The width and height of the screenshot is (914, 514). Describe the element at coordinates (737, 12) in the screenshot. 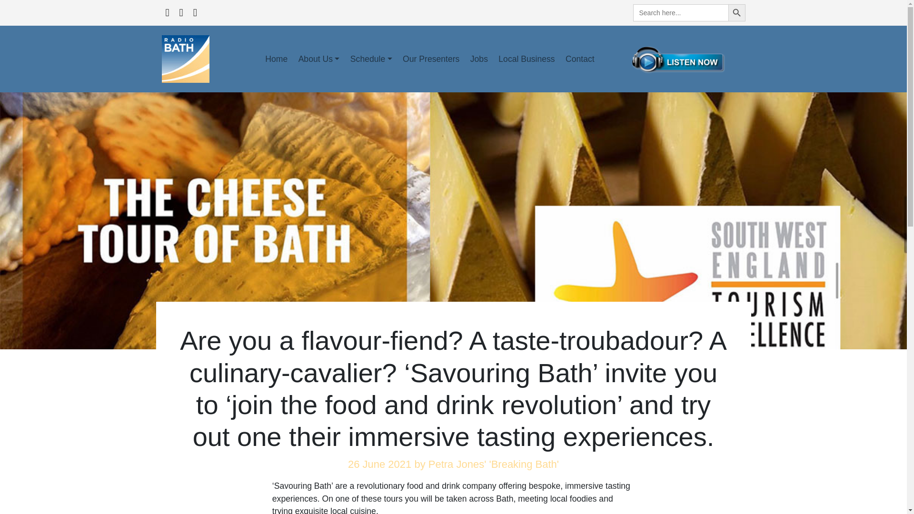

I see `Search Button` at that location.